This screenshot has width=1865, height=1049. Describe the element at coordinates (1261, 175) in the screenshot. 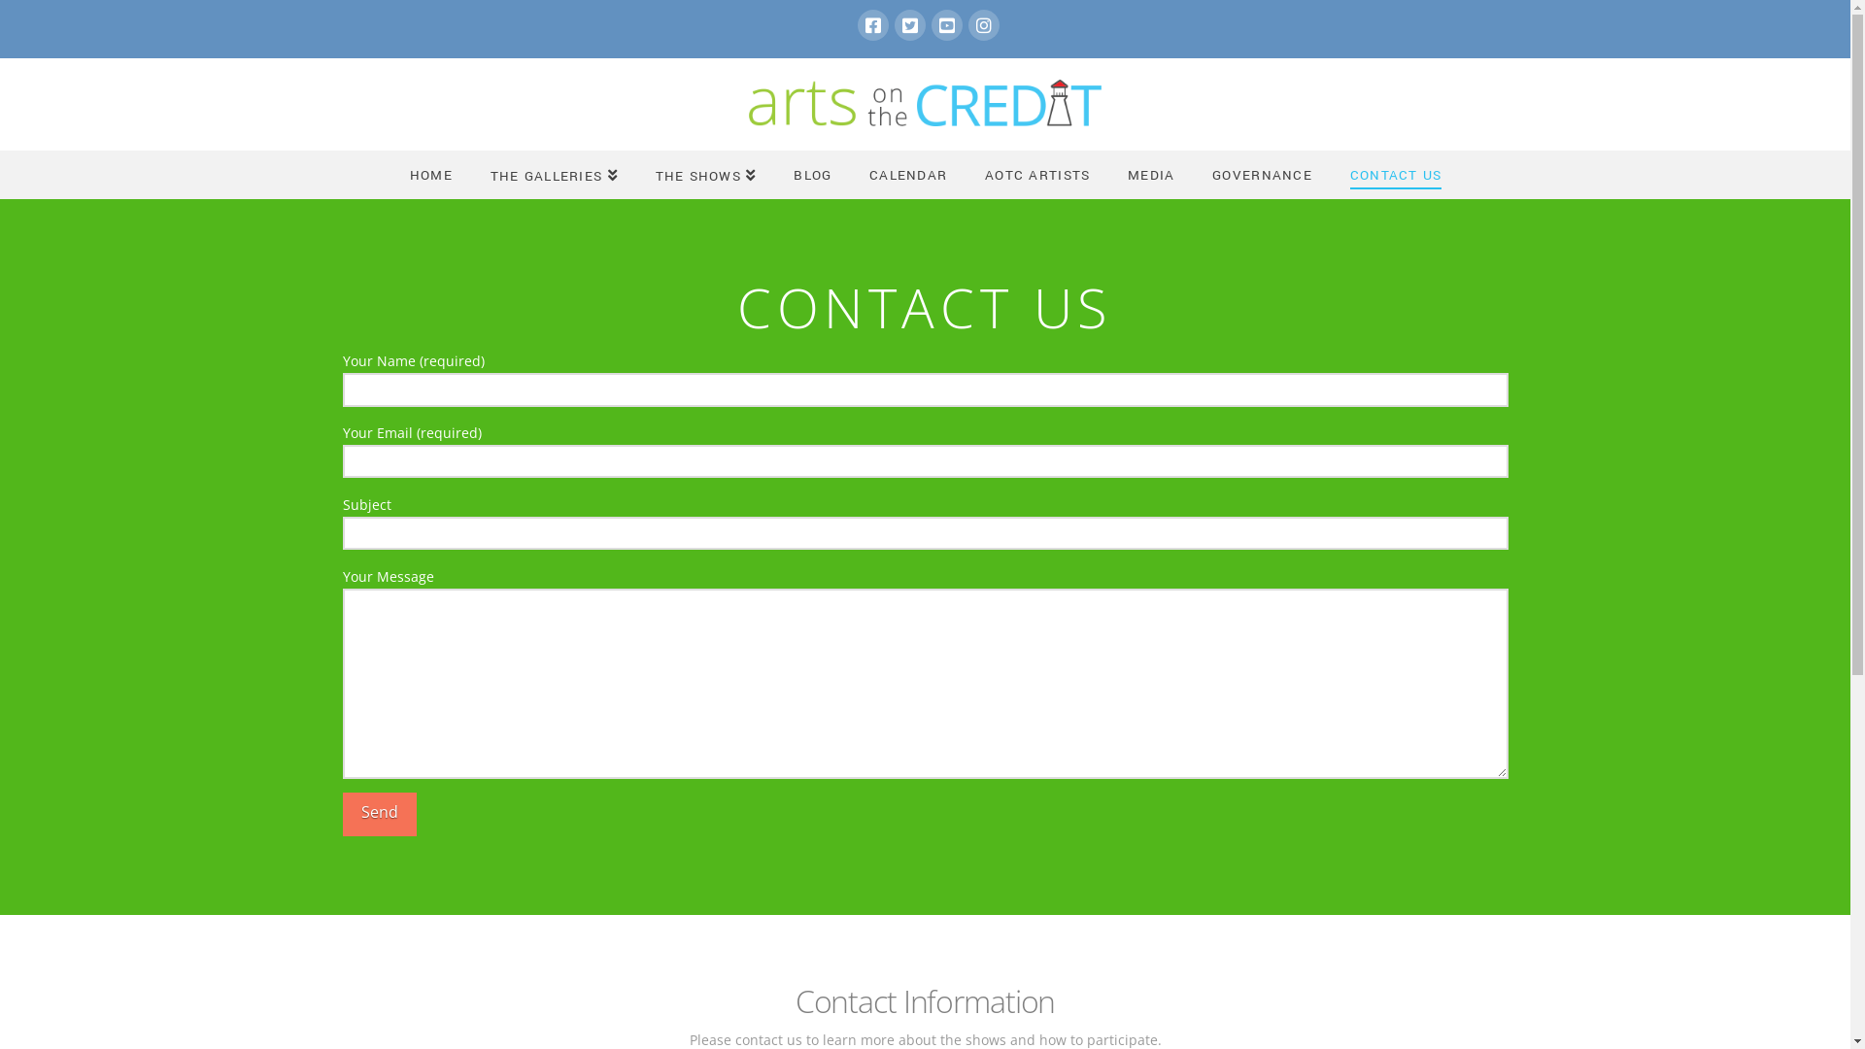

I see `GOVERNANCE` at that location.